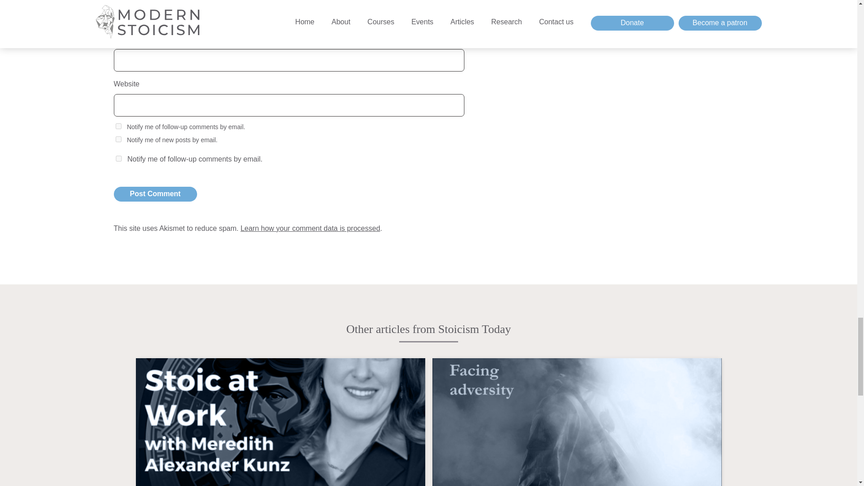 The image size is (864, 486). I want to click on yes, so click(118, 158).